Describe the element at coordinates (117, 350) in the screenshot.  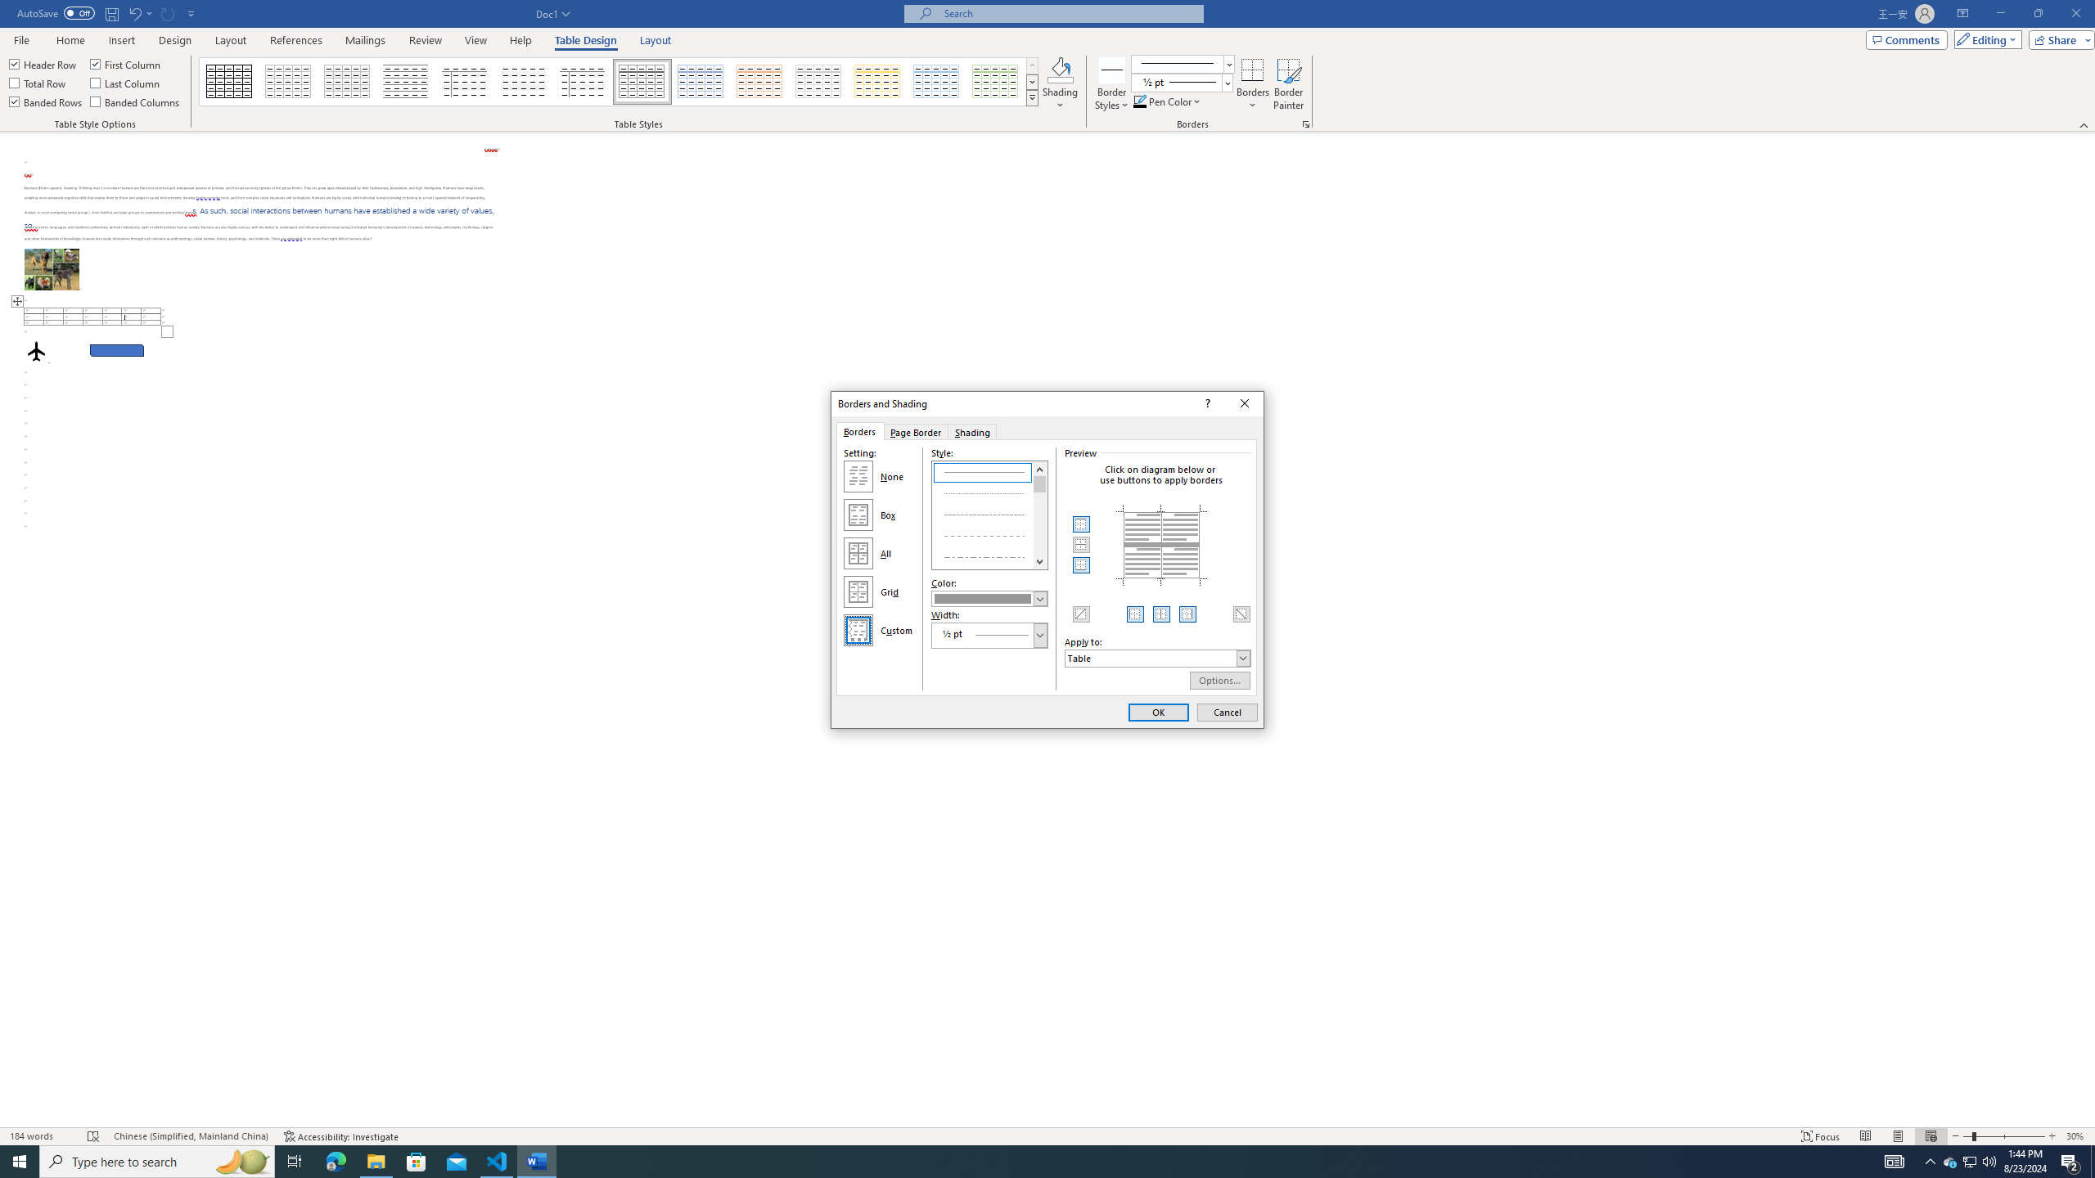
I see `Rectangle: Diagonal Corners Snipped 2` at that location.